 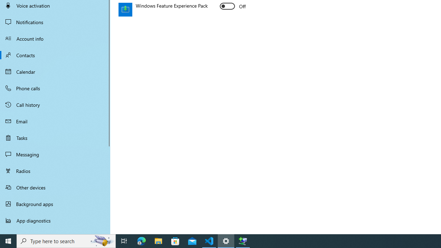 I want to click on Messaging, so click(x=55, y=154).